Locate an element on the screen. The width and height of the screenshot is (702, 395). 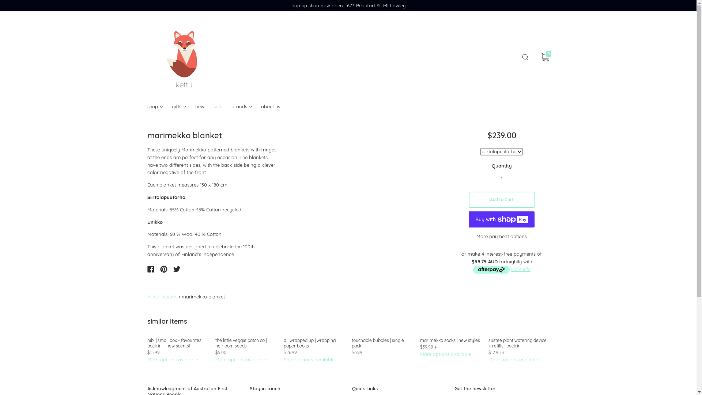
More options available is located at coordinates (241, 360).